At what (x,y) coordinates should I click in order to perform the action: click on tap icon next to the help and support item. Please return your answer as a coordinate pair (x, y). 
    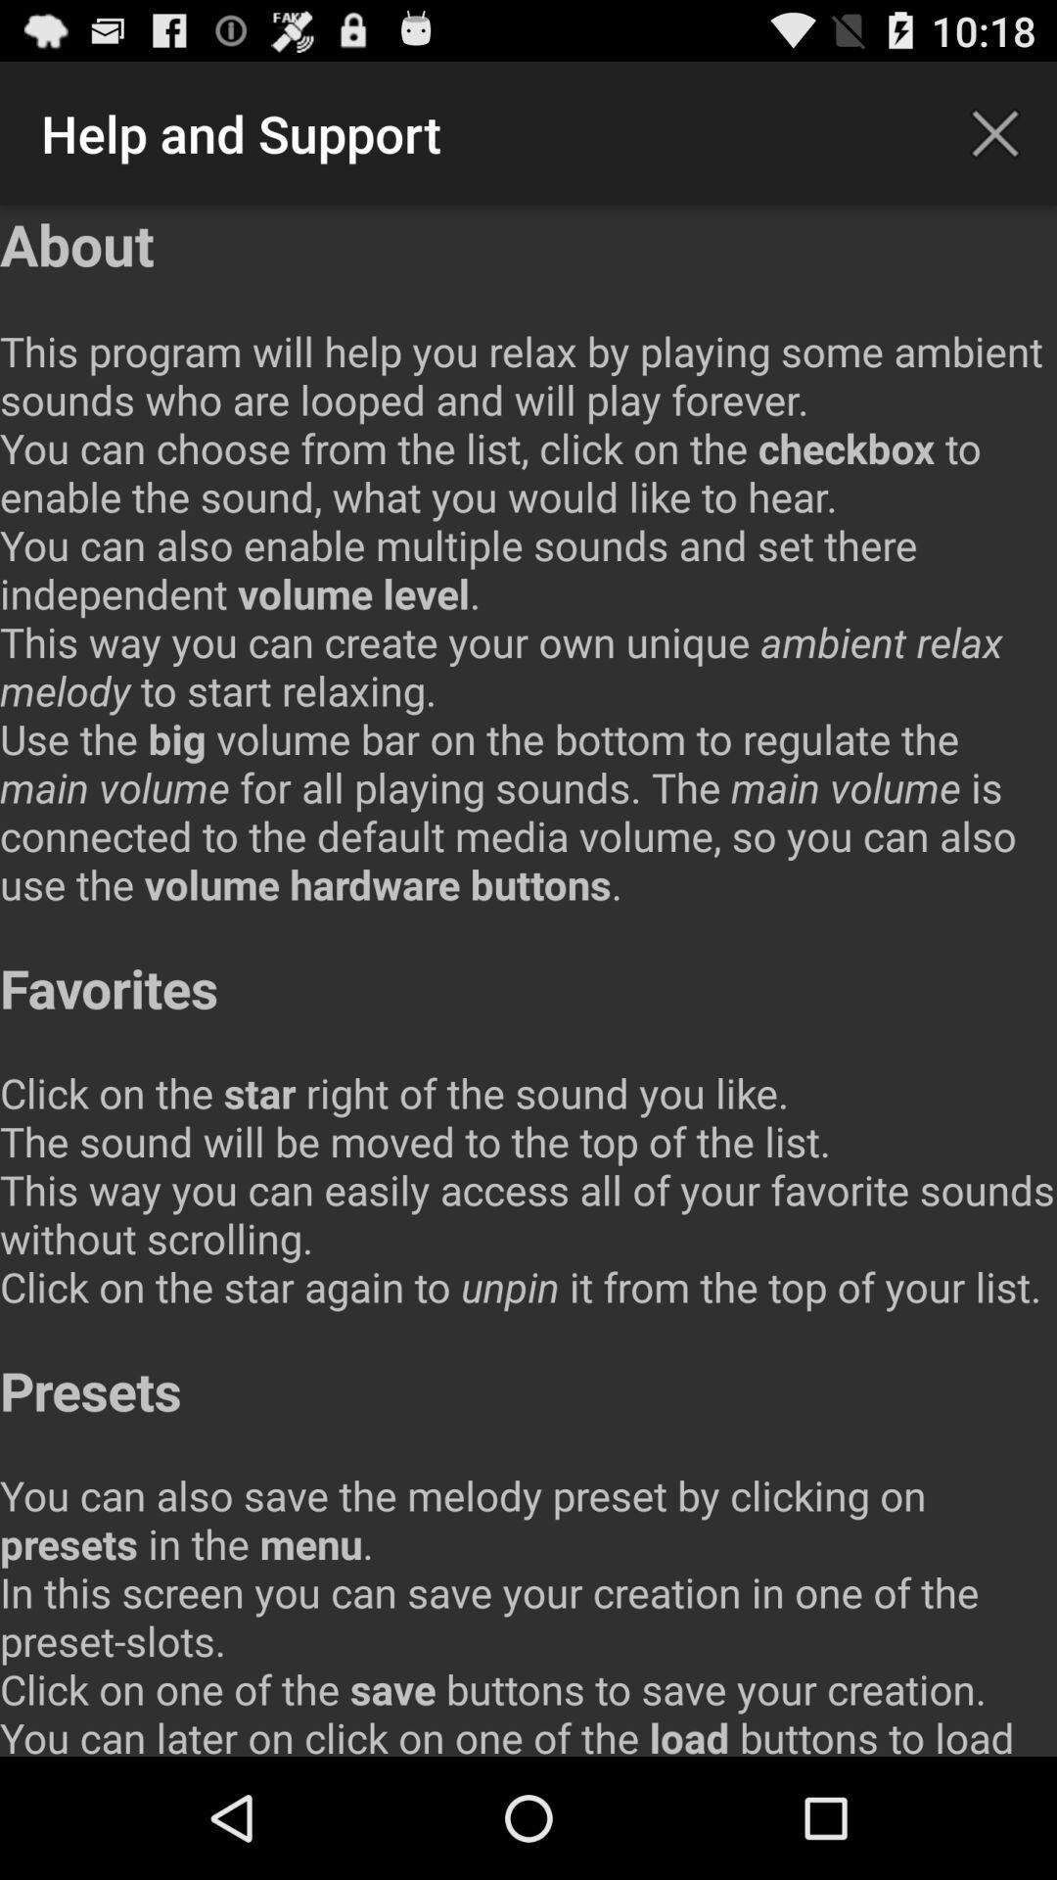
    Looking at the image, I should click on (994, 133).